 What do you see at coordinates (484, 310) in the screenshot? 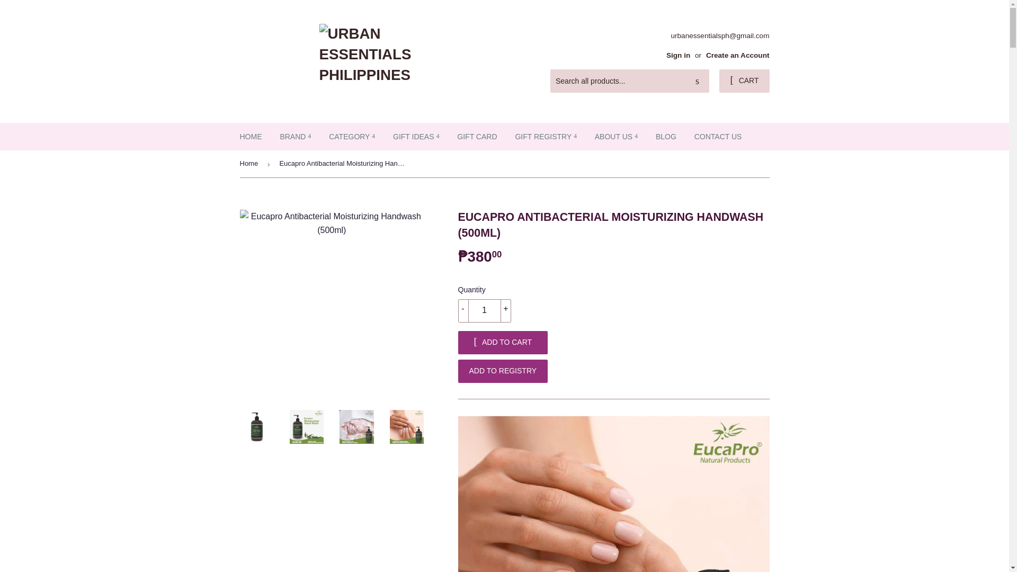
I see `1` at bounding box center [484, 310].